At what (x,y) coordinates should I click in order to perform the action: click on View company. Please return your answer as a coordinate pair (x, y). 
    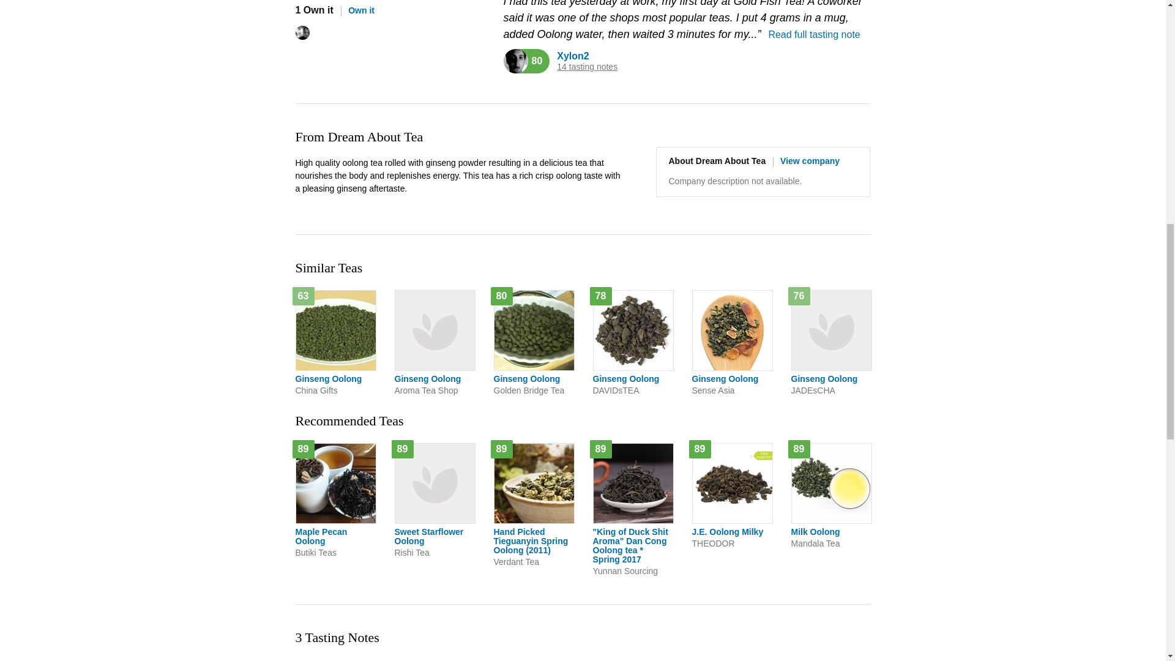
    Looking at the image, I should click on (807, 160).